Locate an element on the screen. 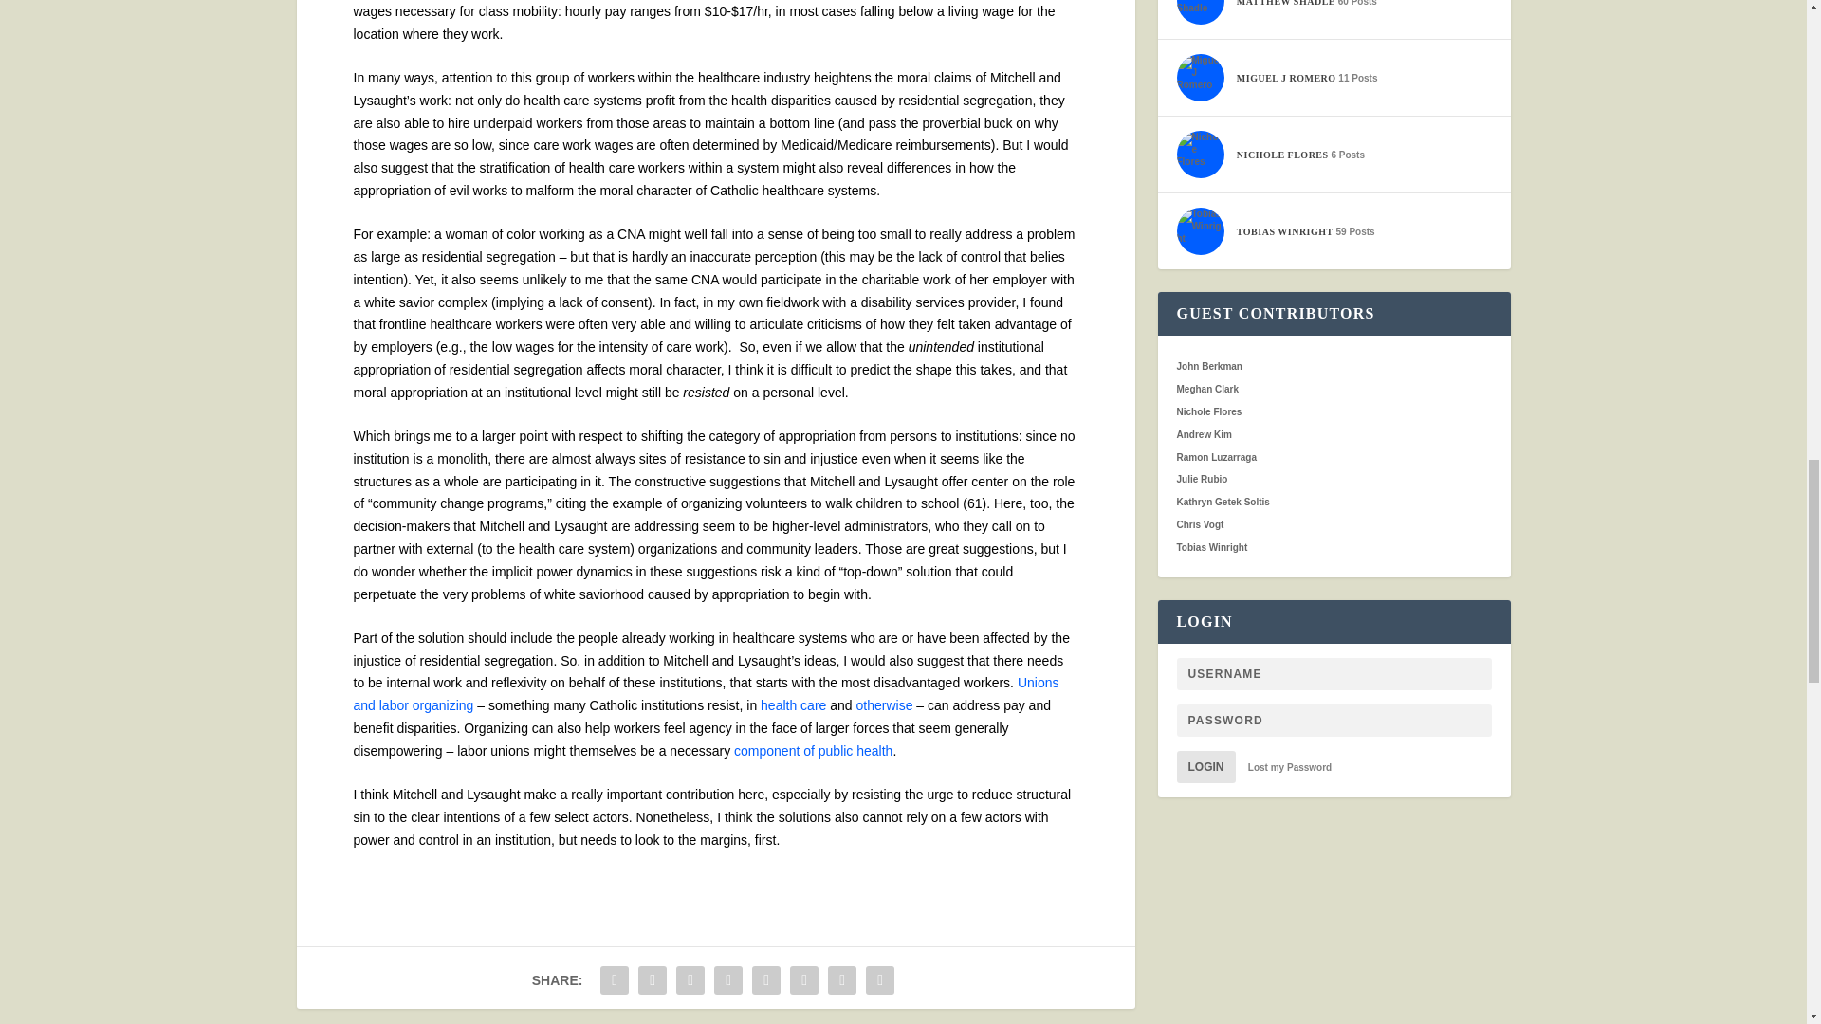  health care is located at coordinates (793, 704).